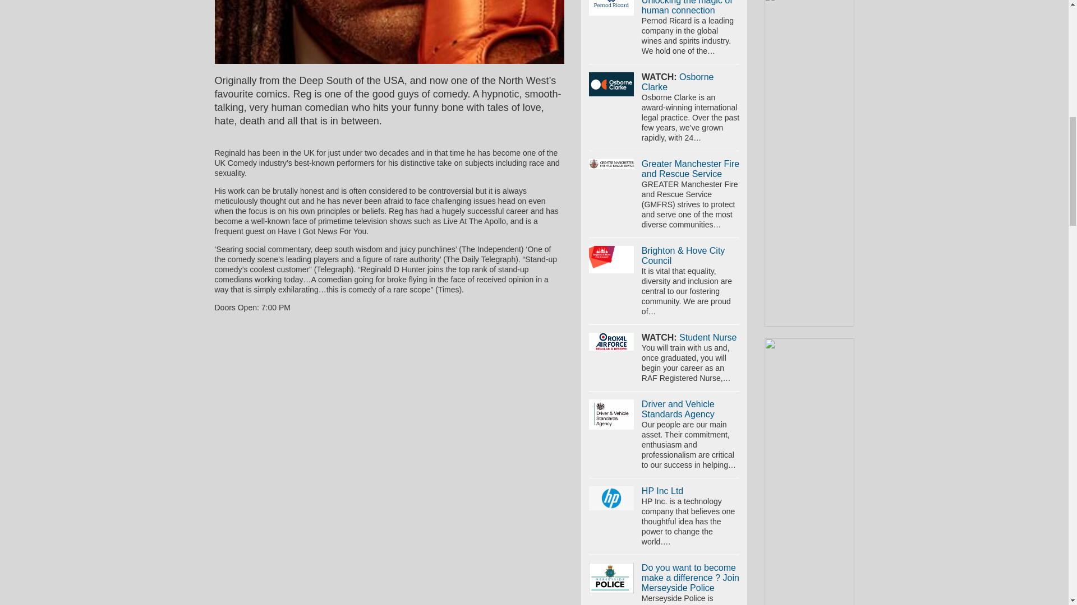  I want to click on Pernod Ricard : Unlocking the magic of human connection, so click(687, 8).